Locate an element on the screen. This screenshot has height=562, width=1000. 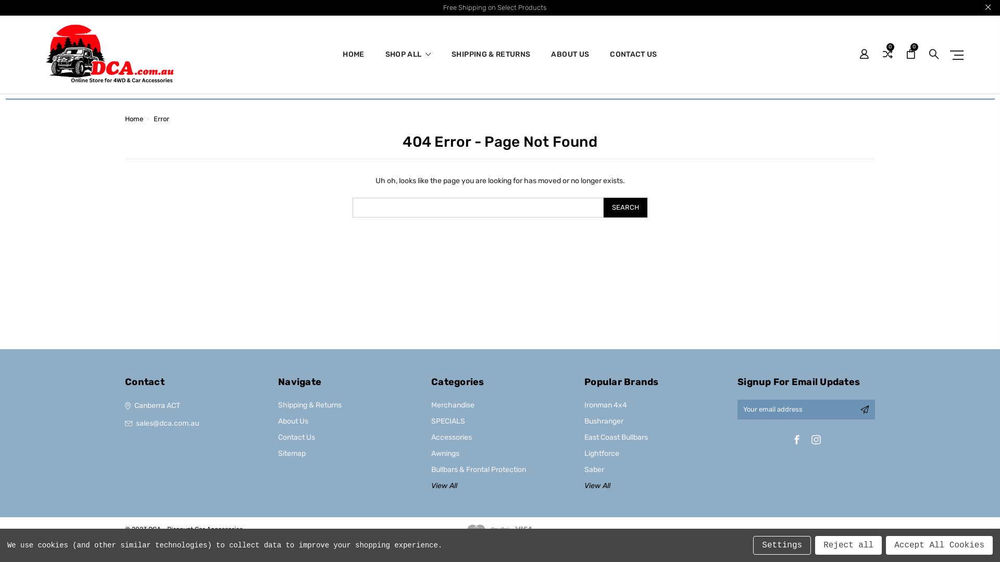
Search is located at coordinates (626, 208).